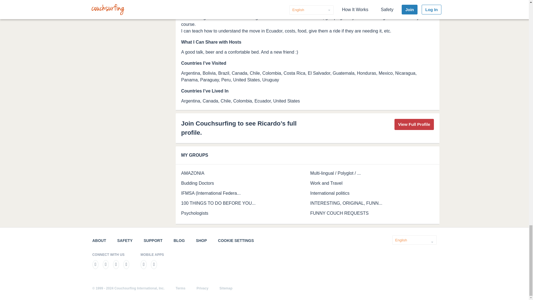  Describe the element at coordinates (197, 183) in the screenshot. I see `Budding Doctors` at that location.